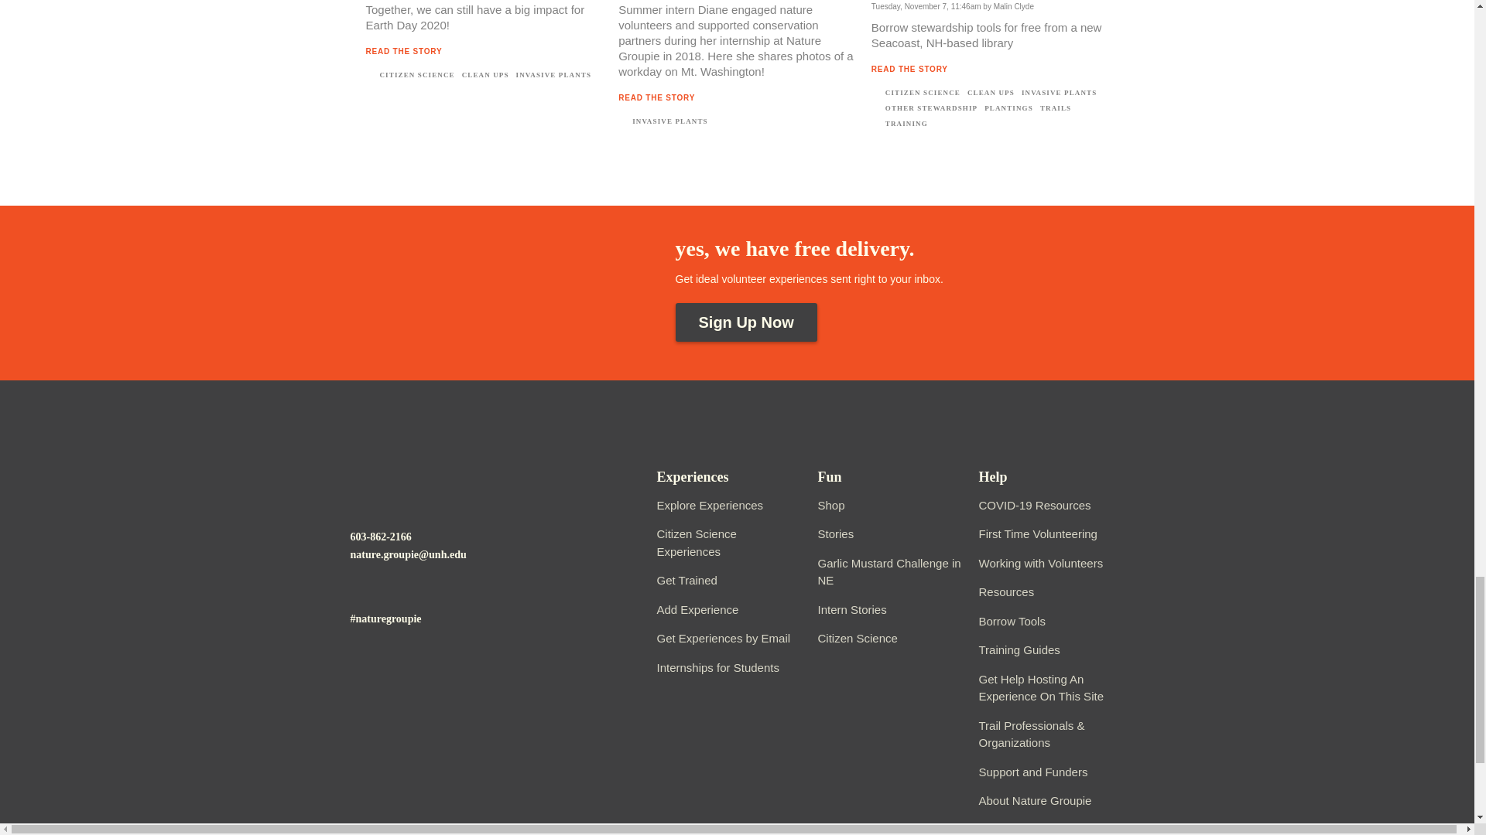 The width and height of the screenshot is (1486, 835). I want to click on Resources for volunteering outdoors during COVID-19 pandemic, so click(1034, 505).